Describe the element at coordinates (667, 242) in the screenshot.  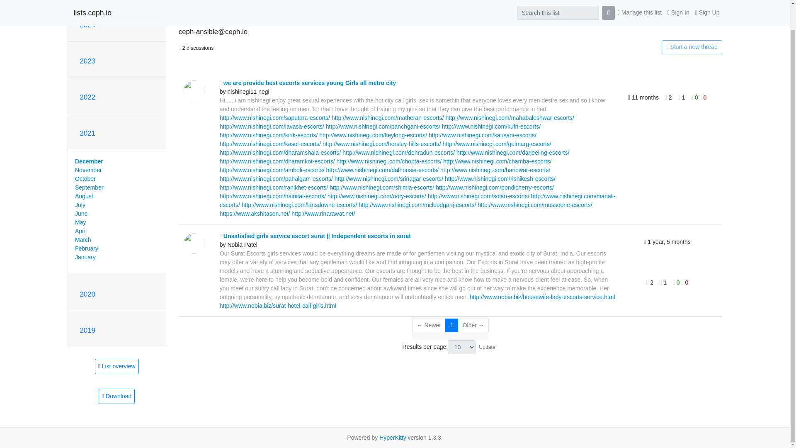
I see `Tuesday, 14 February 2023 11:08:11` at that location.